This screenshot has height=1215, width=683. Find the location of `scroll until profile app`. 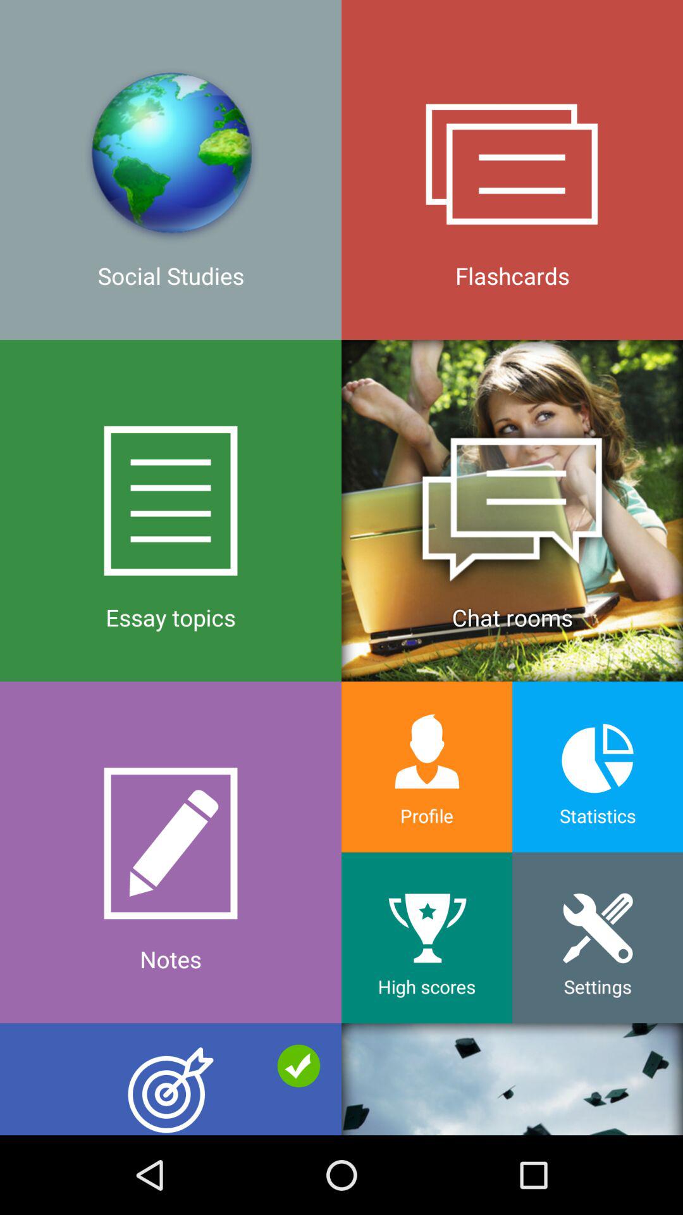

scroll until profile app is located at coordinates (427, 767).